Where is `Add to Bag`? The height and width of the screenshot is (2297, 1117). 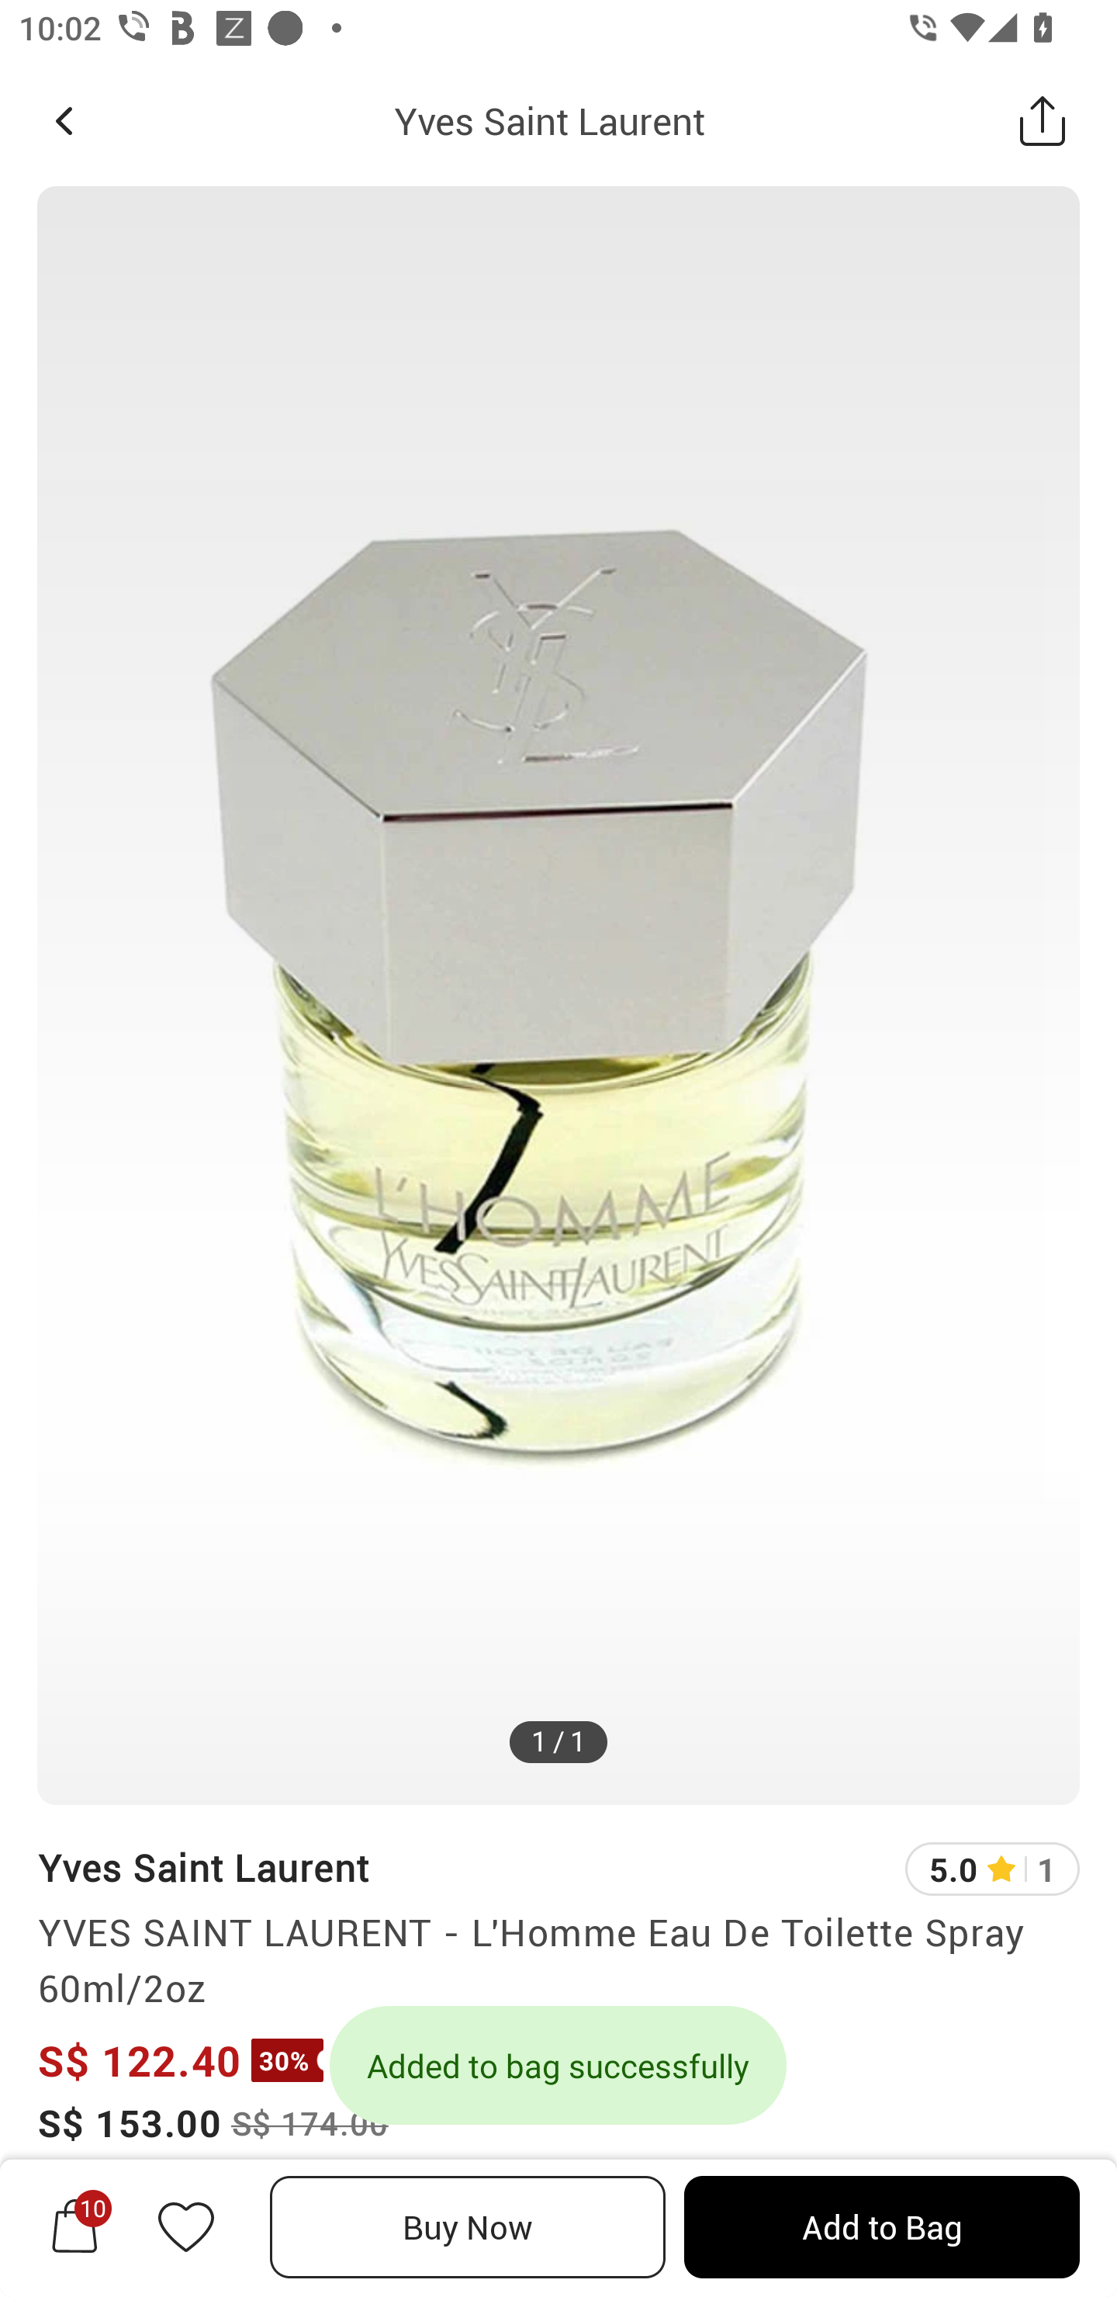 Add to Bag is located at coordinates (881, 2227).